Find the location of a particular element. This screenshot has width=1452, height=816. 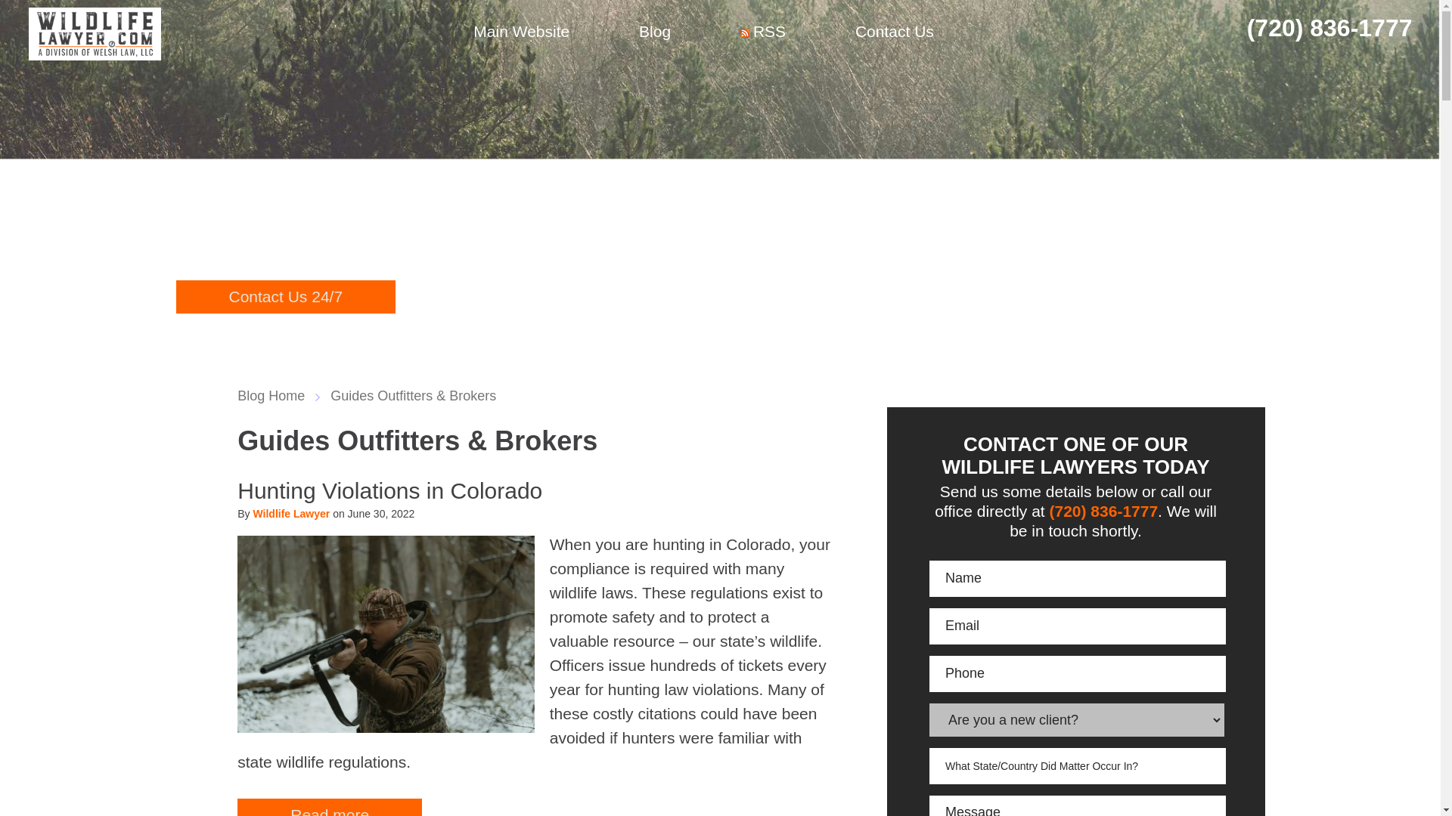

Read more is located at coordinates (330, 807).